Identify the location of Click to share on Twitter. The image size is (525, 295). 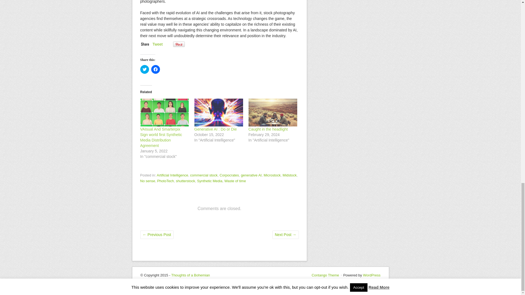
(144, 69).